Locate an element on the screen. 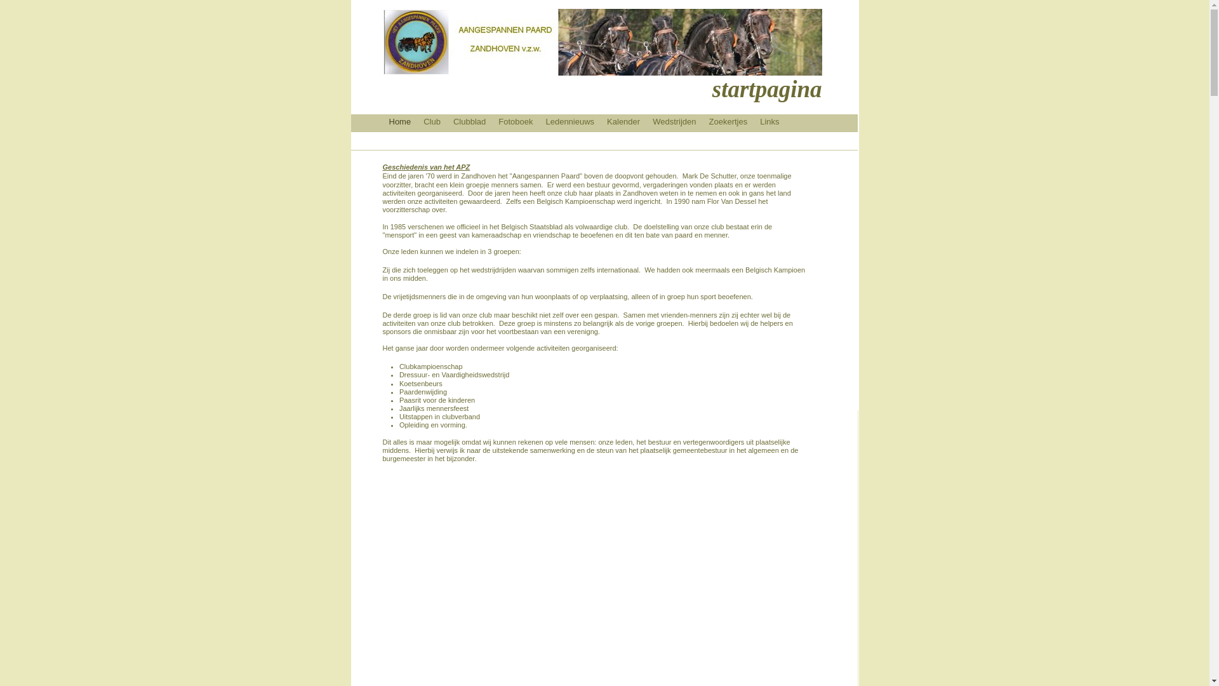  Zoekertjes is located at coordinates (729, 121).